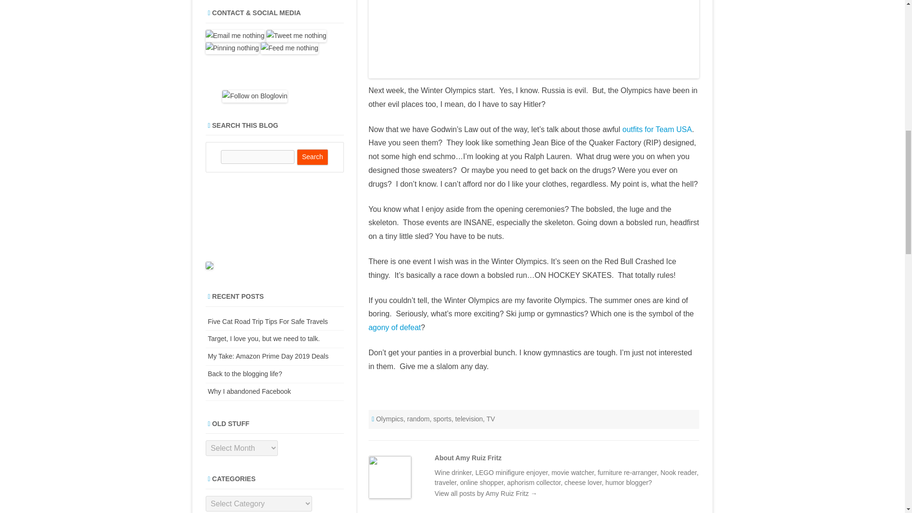 The height and width of the screenshot is (513, 912). I want to click on television, so click(468, 418).